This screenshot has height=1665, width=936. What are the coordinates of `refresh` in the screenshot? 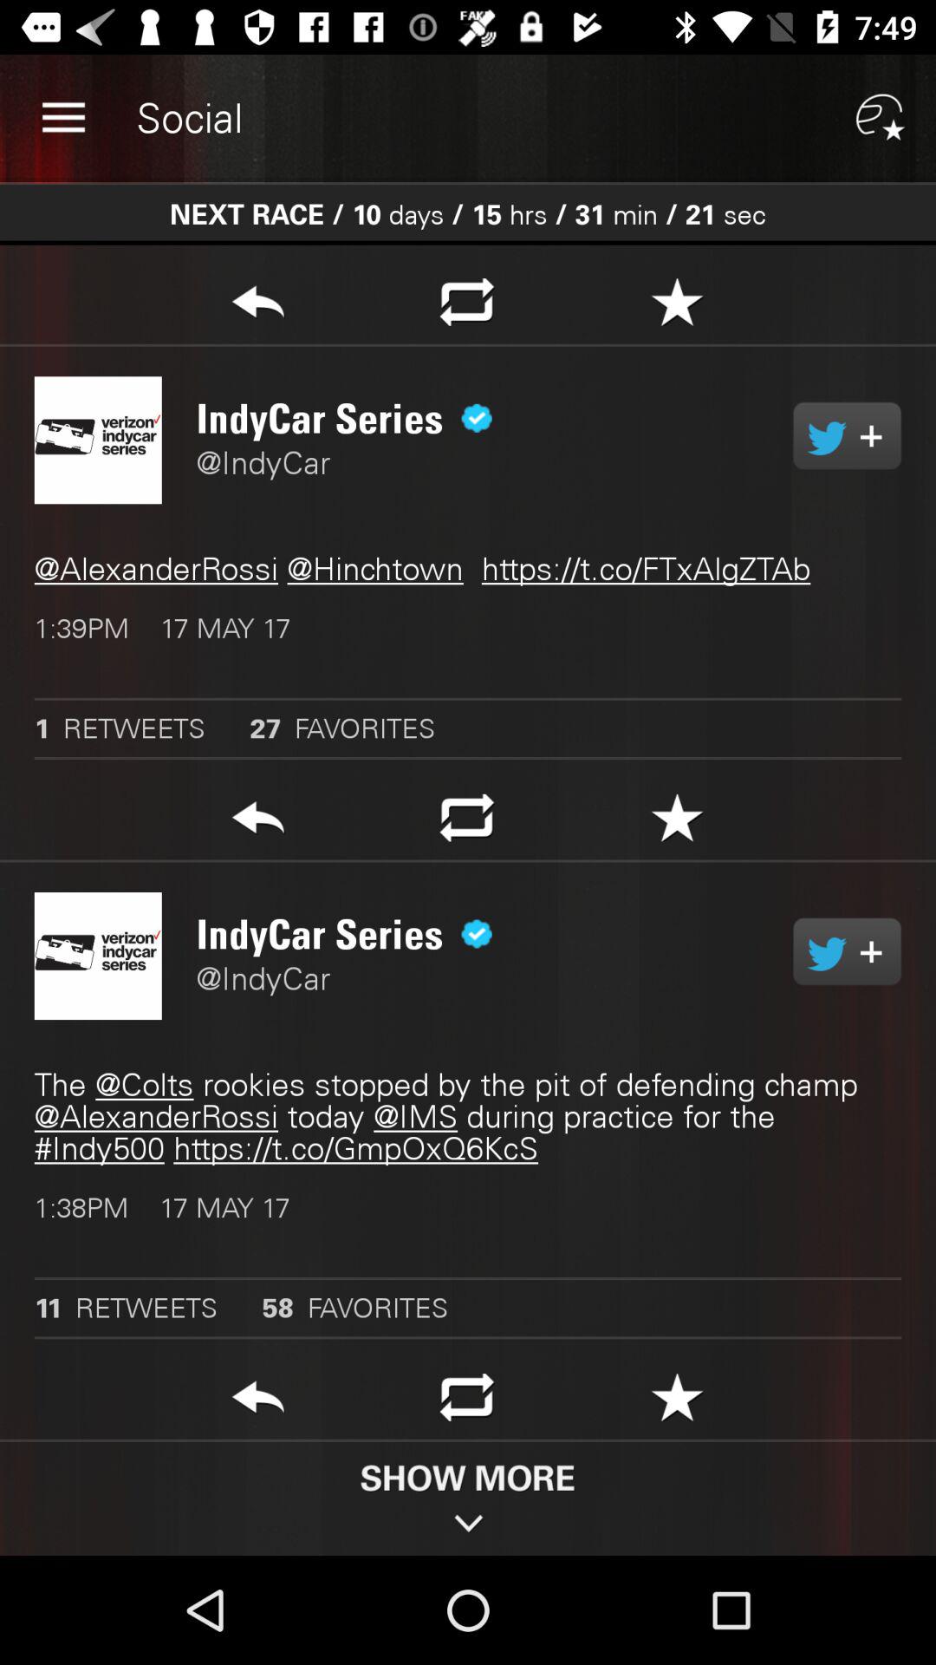 It's located at (466, 1402).